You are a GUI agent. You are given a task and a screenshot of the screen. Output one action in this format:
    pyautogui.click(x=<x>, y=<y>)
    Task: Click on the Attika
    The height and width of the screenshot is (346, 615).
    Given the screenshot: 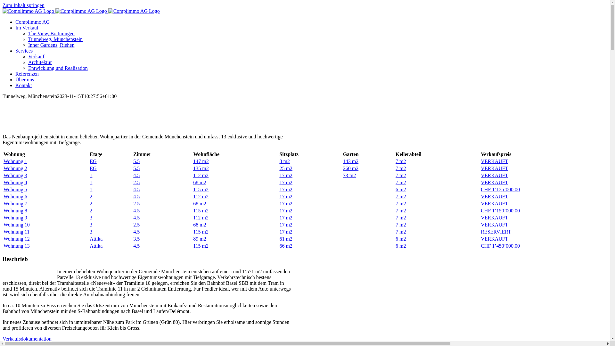 What is the action you would take?
    pyautogui.click(x=96, y=239)
    